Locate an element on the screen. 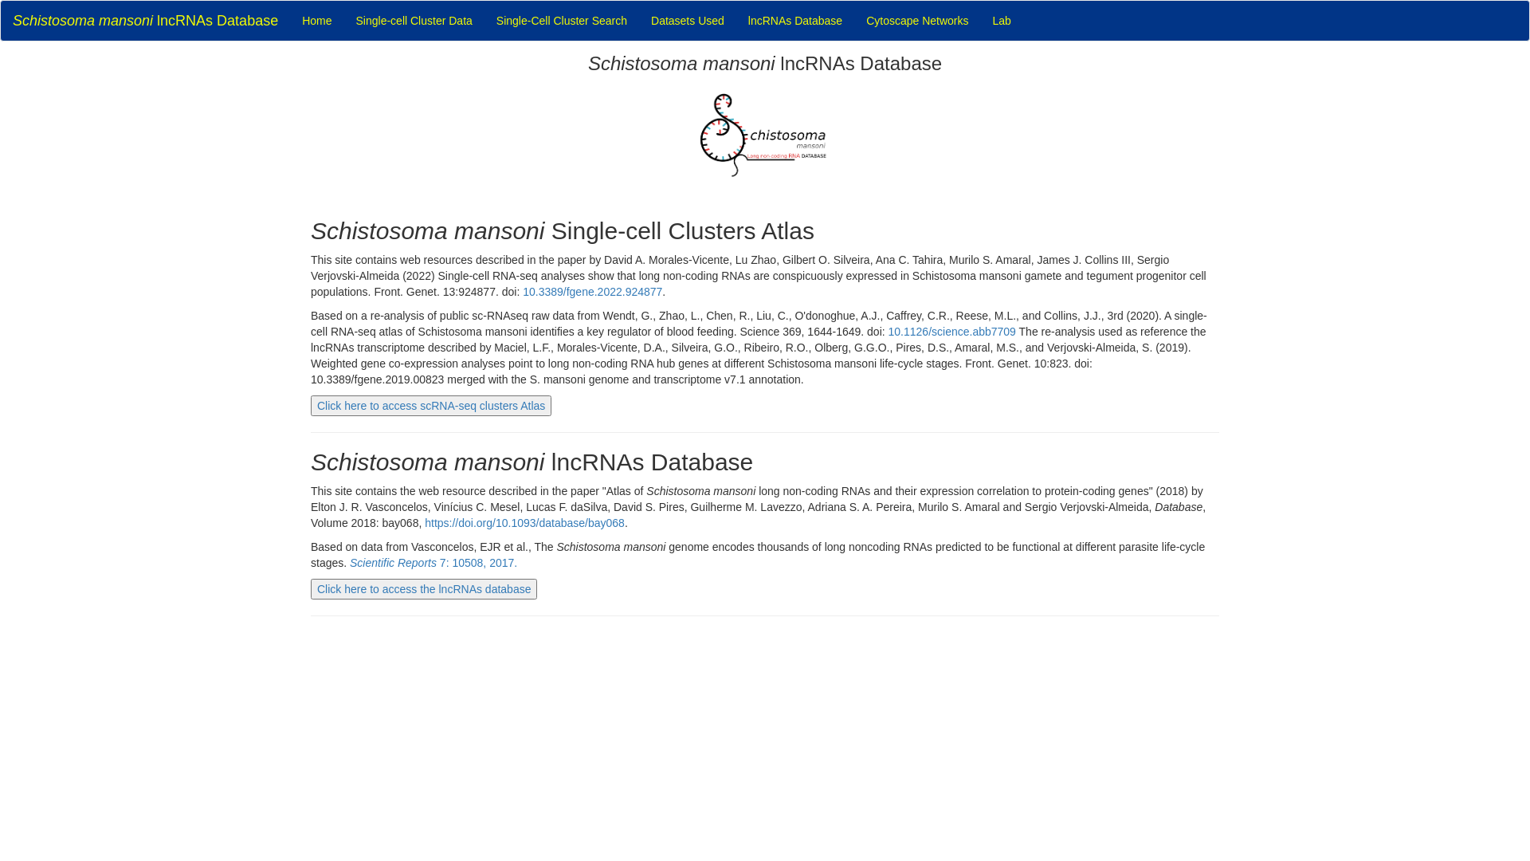  Schistosoma mansoni lncRNAs Database is located at coordinates (145, 21).